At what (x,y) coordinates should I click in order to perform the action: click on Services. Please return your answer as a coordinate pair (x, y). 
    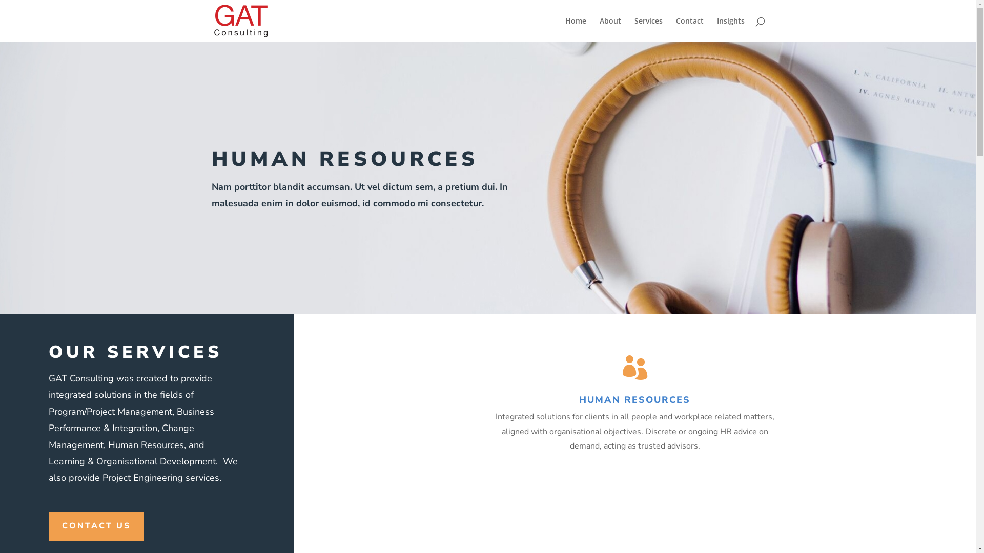
    Looking at the image, I should click on (649, 30).